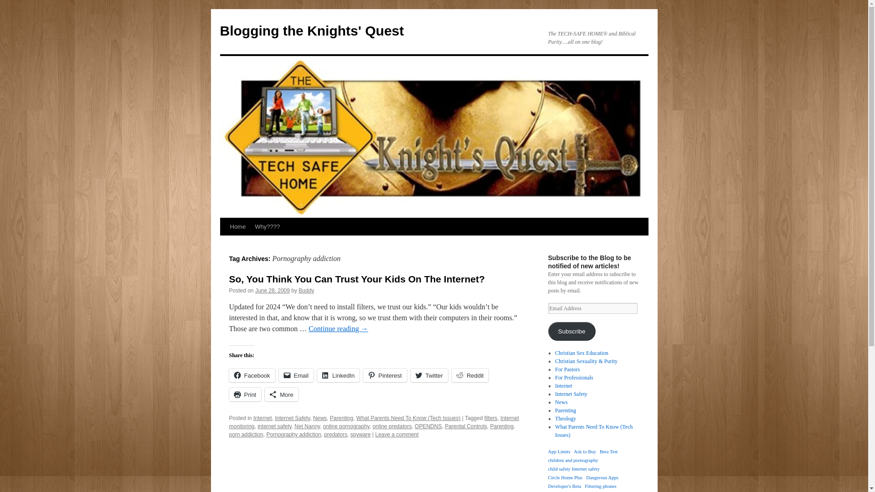 The height and width of the screenshot is (492, 875). I want to click on online pornography, so click(346, 426).